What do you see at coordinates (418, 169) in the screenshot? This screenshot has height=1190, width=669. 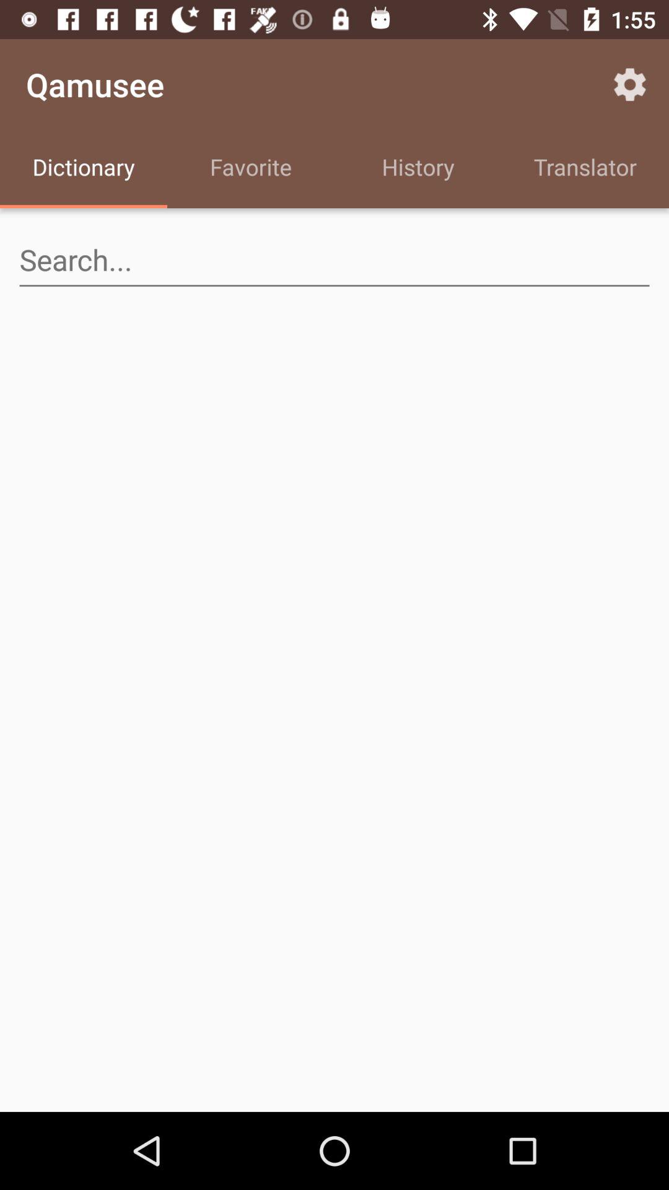 I see `tap icon next to the favorite item` at bounding box center [418, 169].